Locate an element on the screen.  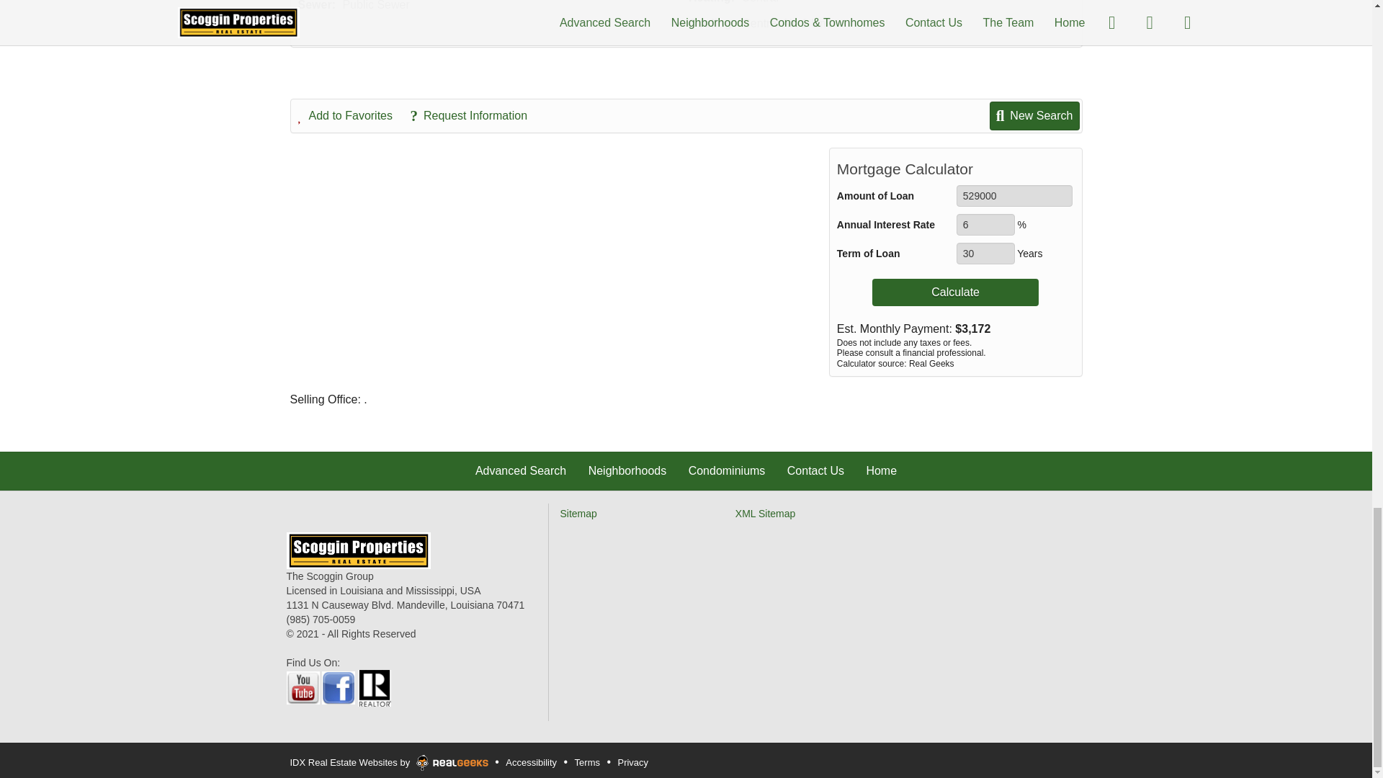
YouTube is located at coordinates (303, 687).